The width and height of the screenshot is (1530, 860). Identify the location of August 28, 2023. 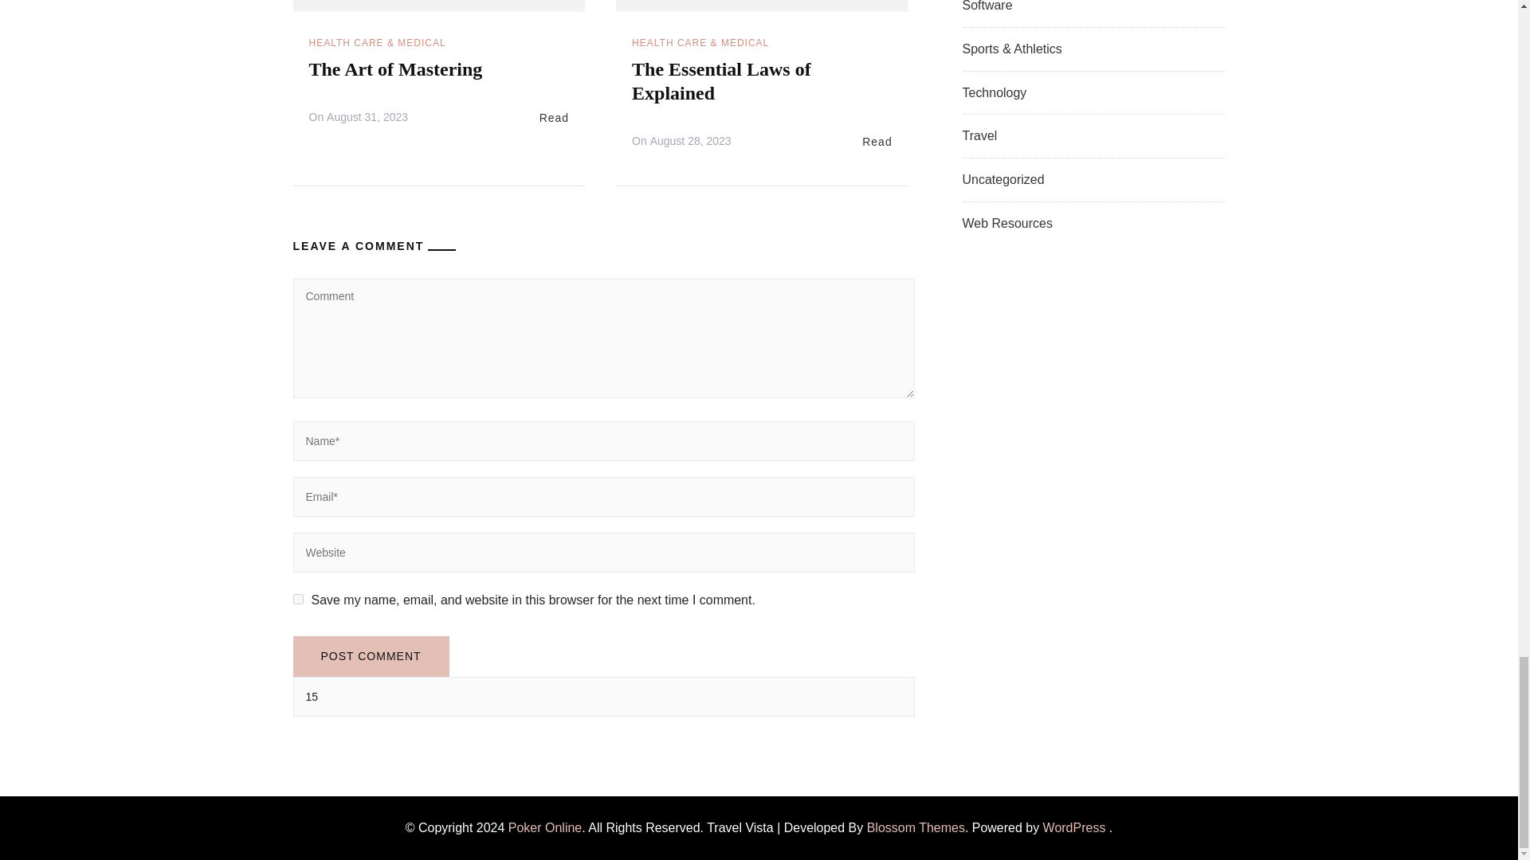
(690, 142).